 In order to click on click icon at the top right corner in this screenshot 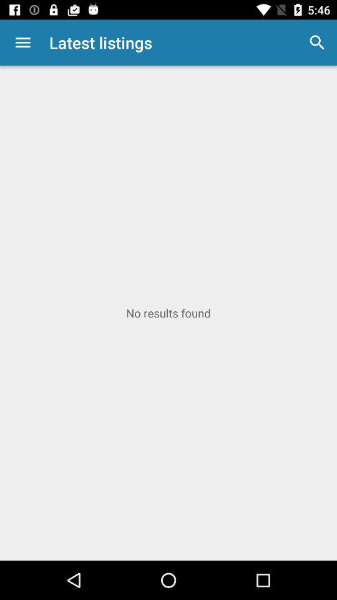, I will do `click(317, 42)`.